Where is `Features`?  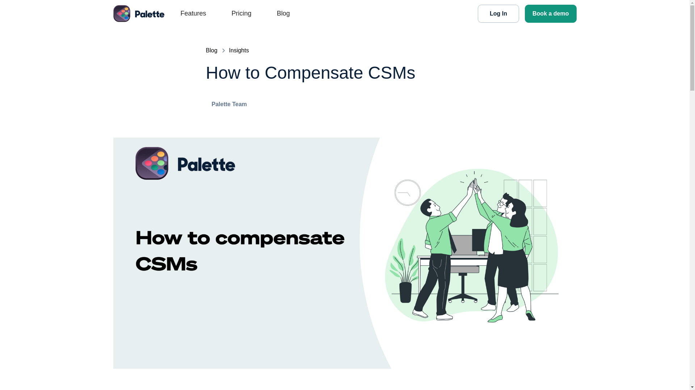
Features is located at coordinates (190, 13).